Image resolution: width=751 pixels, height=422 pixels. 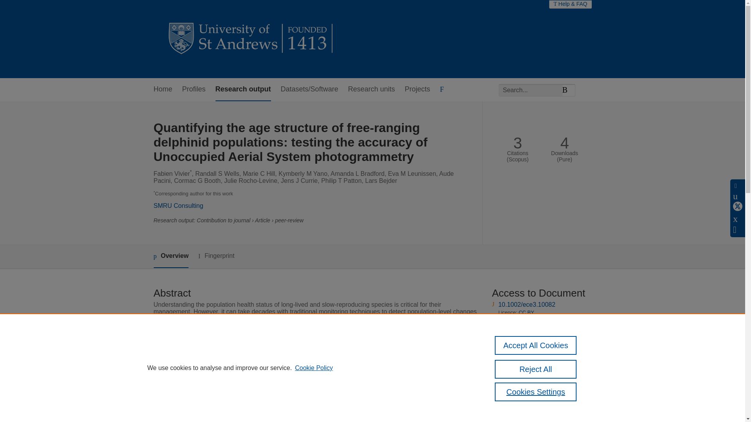 I want to click on Projects, so click(x=417, y=89).